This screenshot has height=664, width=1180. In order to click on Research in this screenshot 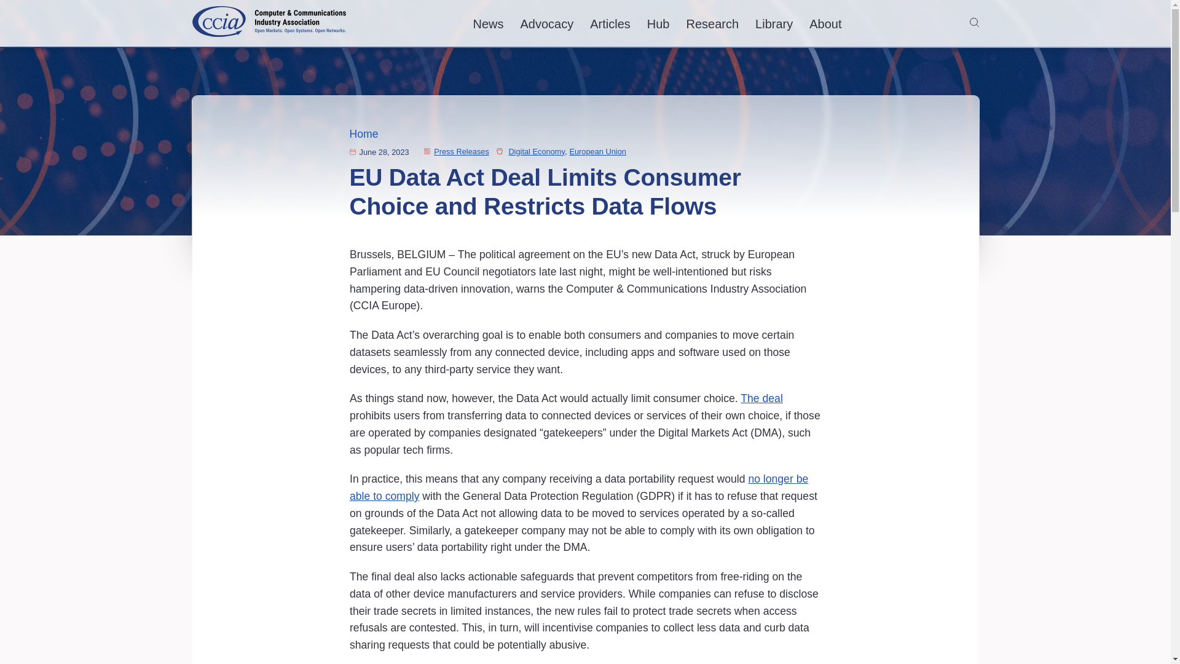, I will do `click(712, 23)`.